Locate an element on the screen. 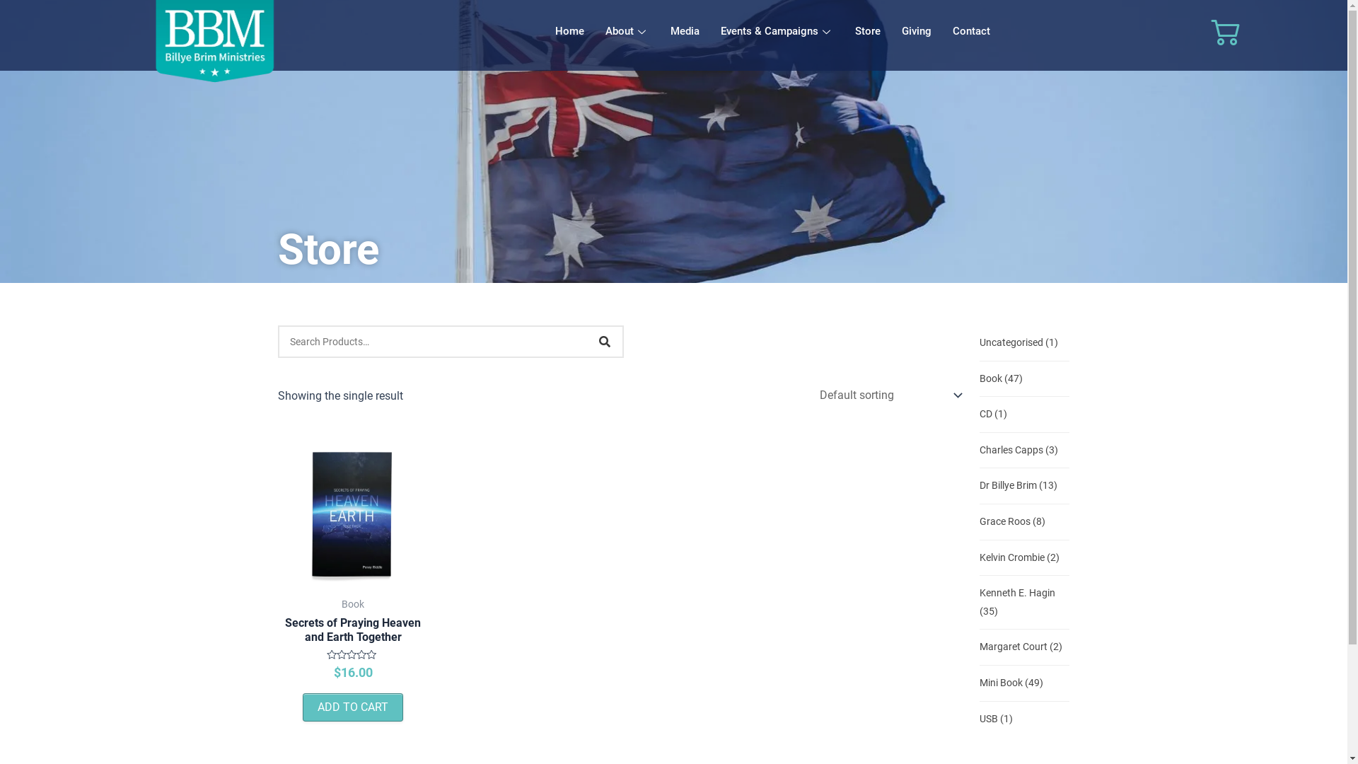  CD (1) is located at coordinates (993, 415).